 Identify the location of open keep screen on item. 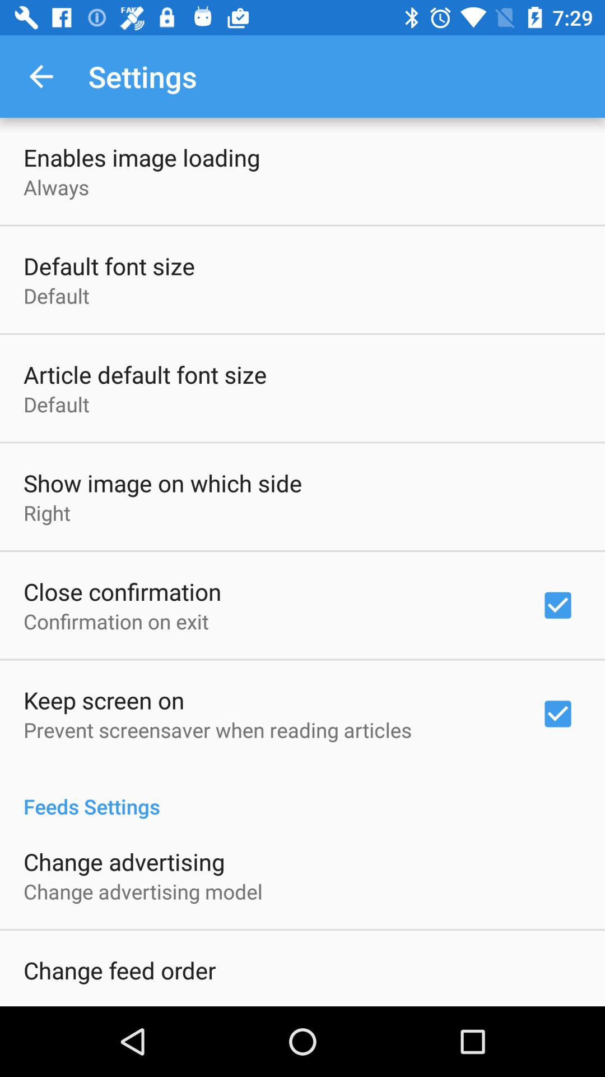
(104, 700).